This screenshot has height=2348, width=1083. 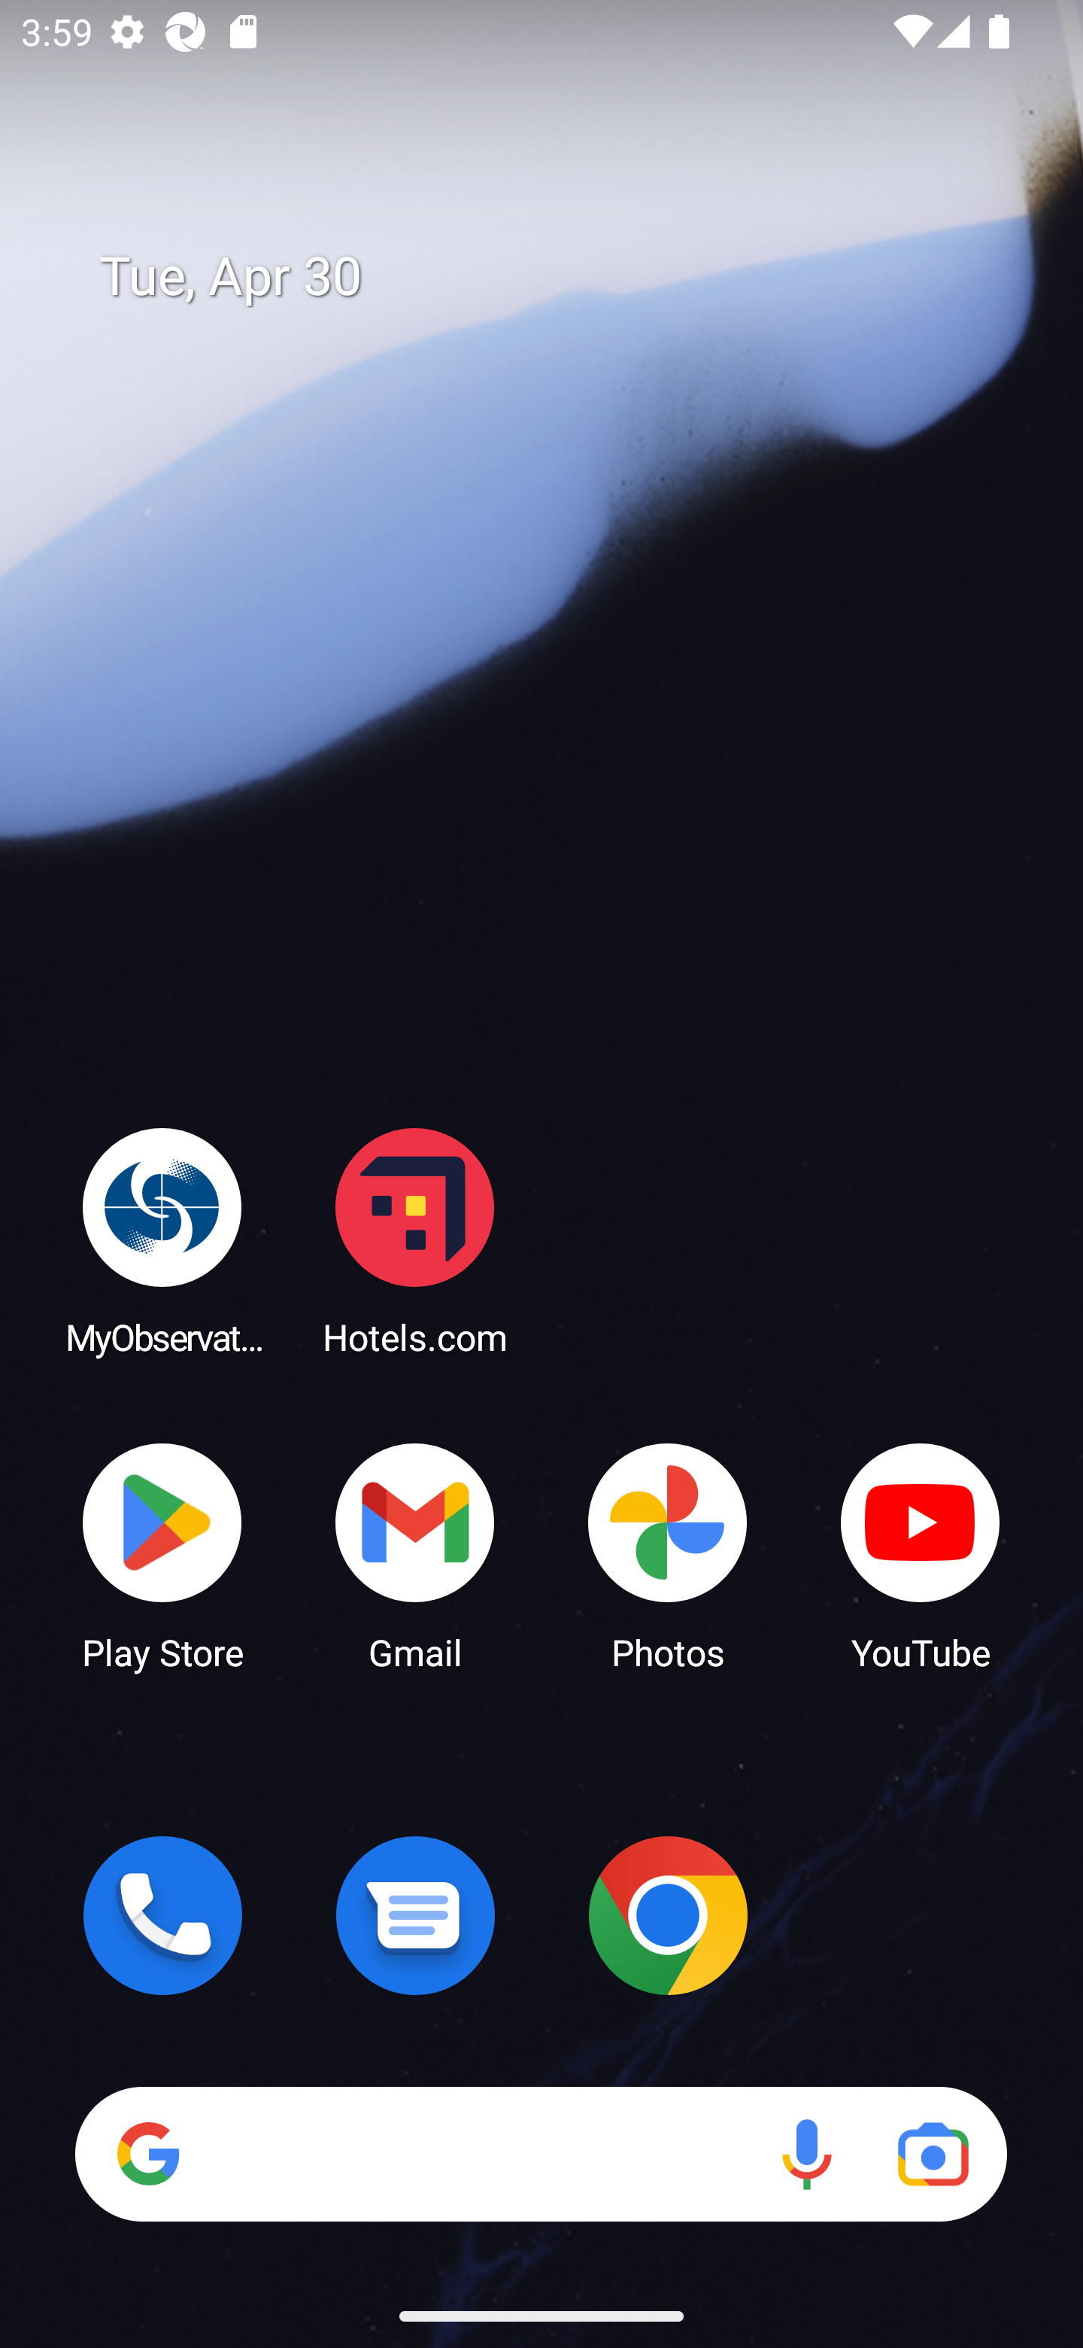 I want to click on Photos, so click(x=668, y=1555).